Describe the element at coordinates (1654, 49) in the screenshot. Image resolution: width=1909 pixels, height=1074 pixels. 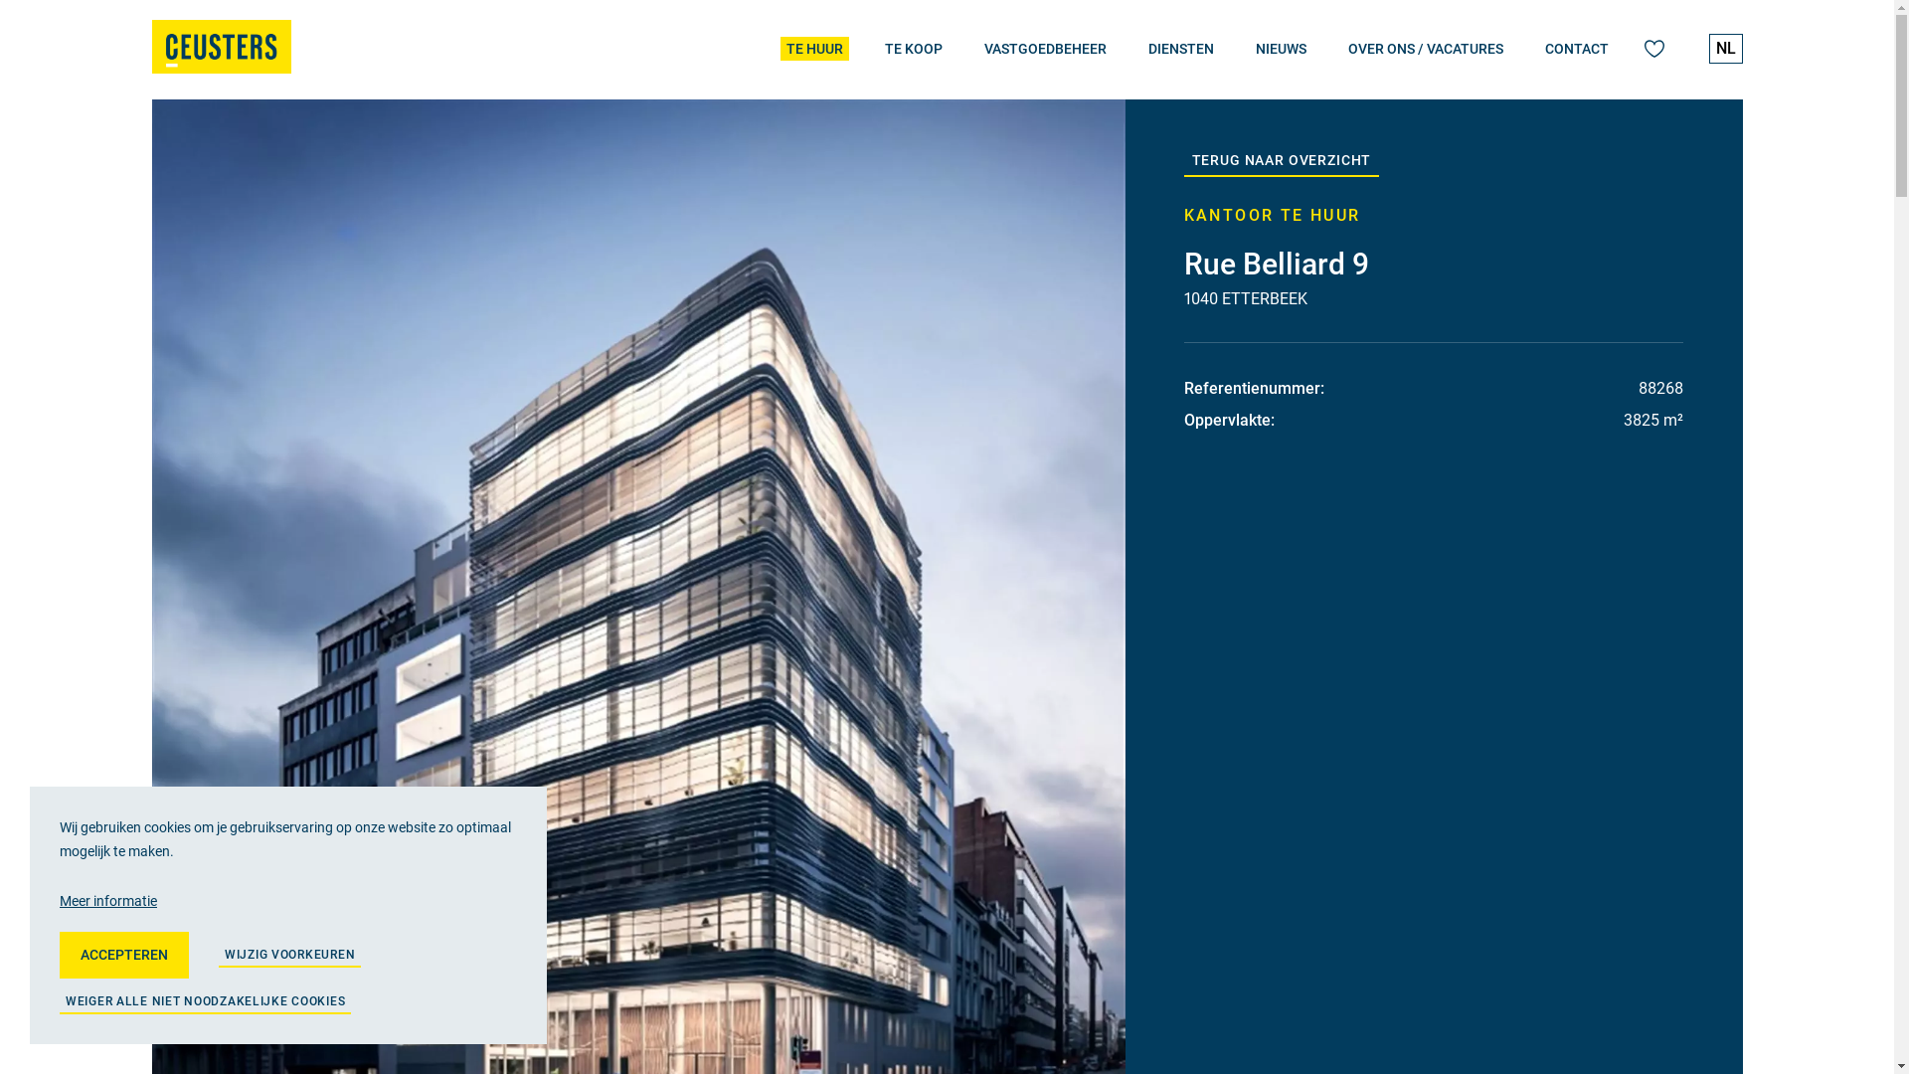
I see `Mijn favorieten` at that location.